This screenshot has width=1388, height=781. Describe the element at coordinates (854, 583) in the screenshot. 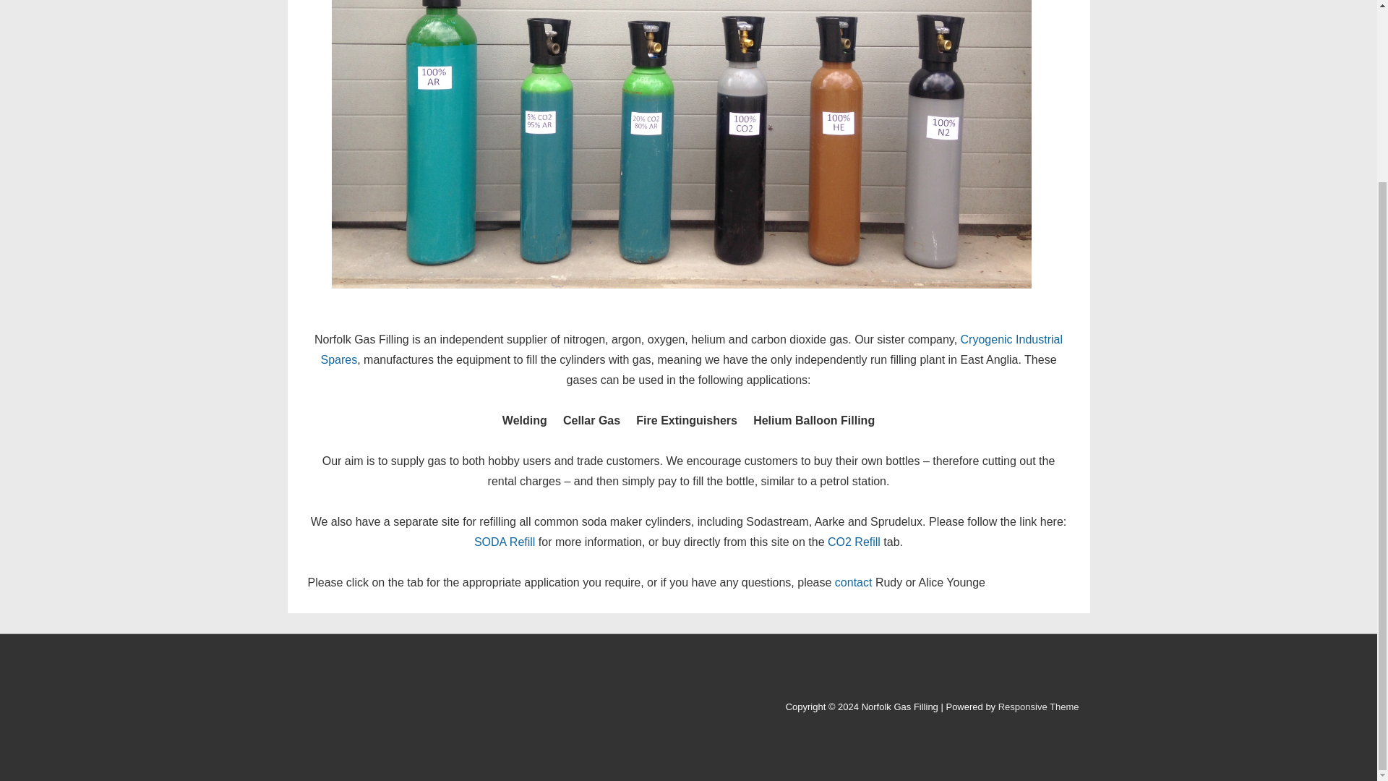

I see `contact` at that location.